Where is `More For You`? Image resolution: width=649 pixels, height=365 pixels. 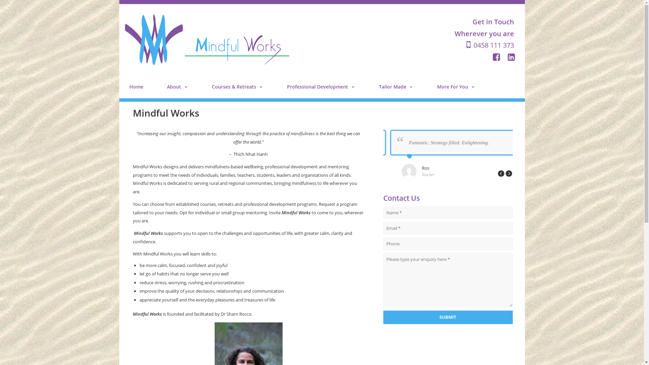 More For You is located at coordinates (456, 87).